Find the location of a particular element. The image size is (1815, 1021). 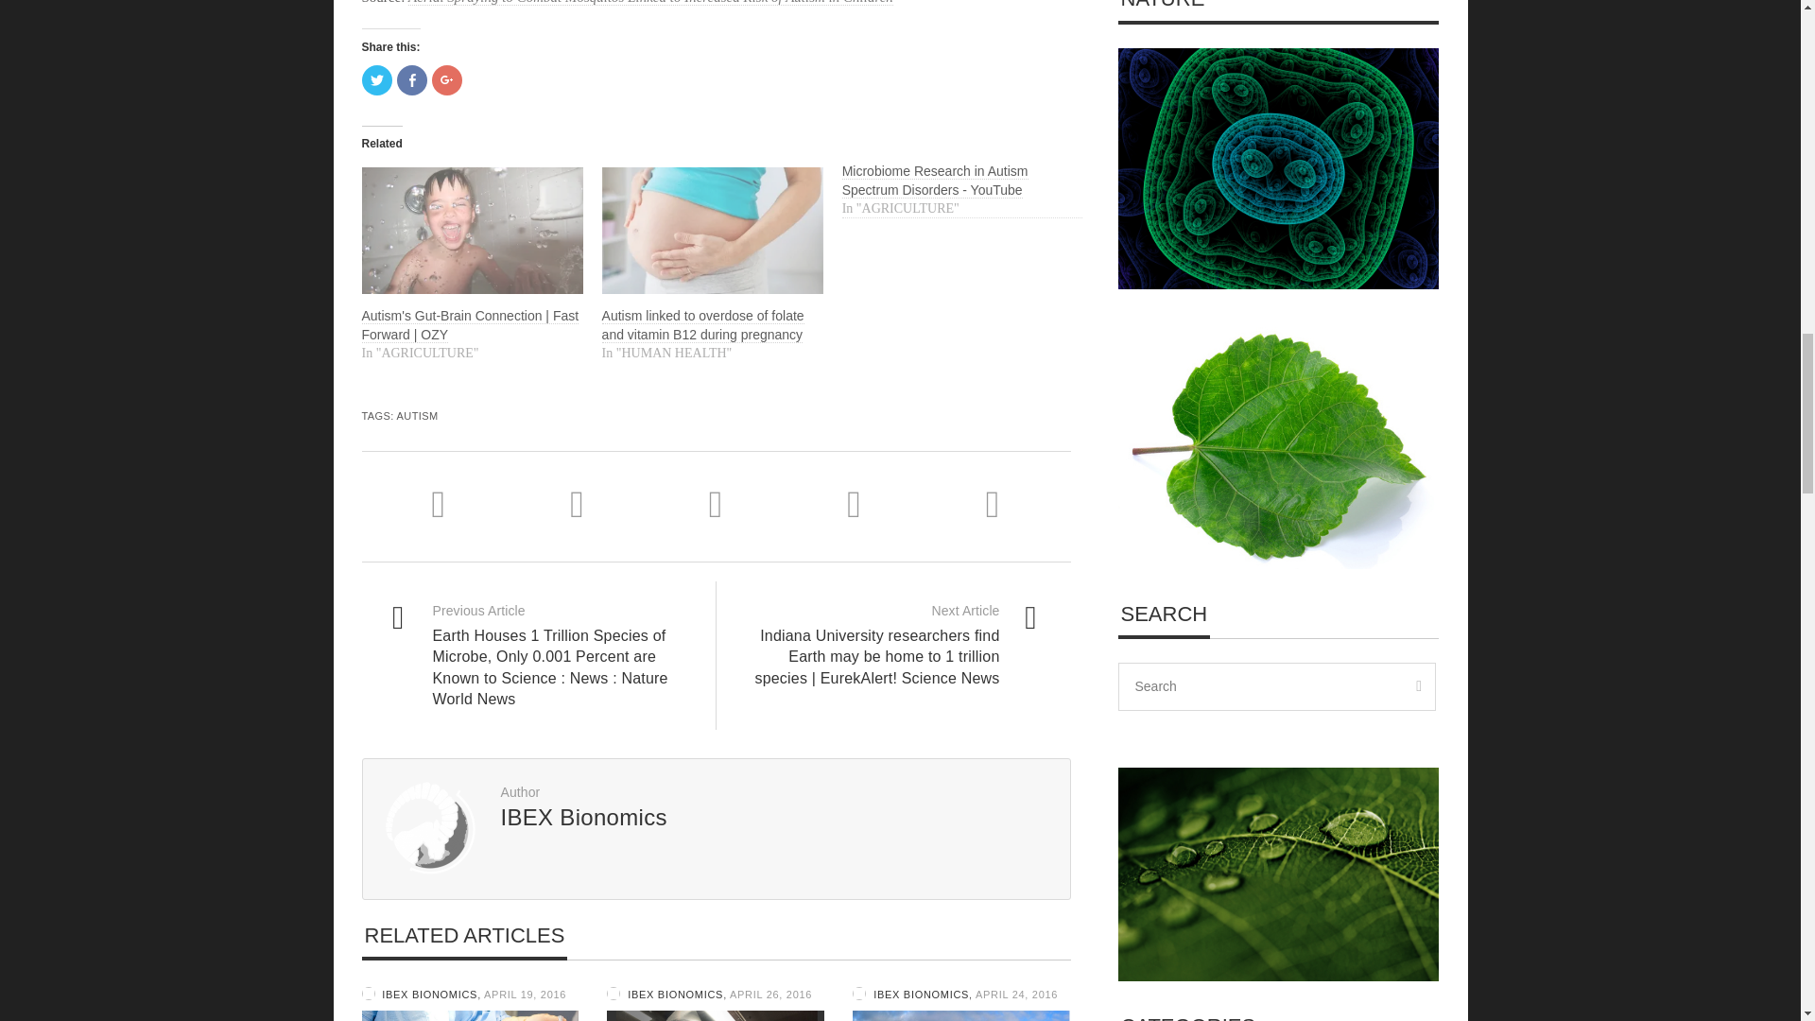

Click to share on Facebook is located at coordinates (412, 80).